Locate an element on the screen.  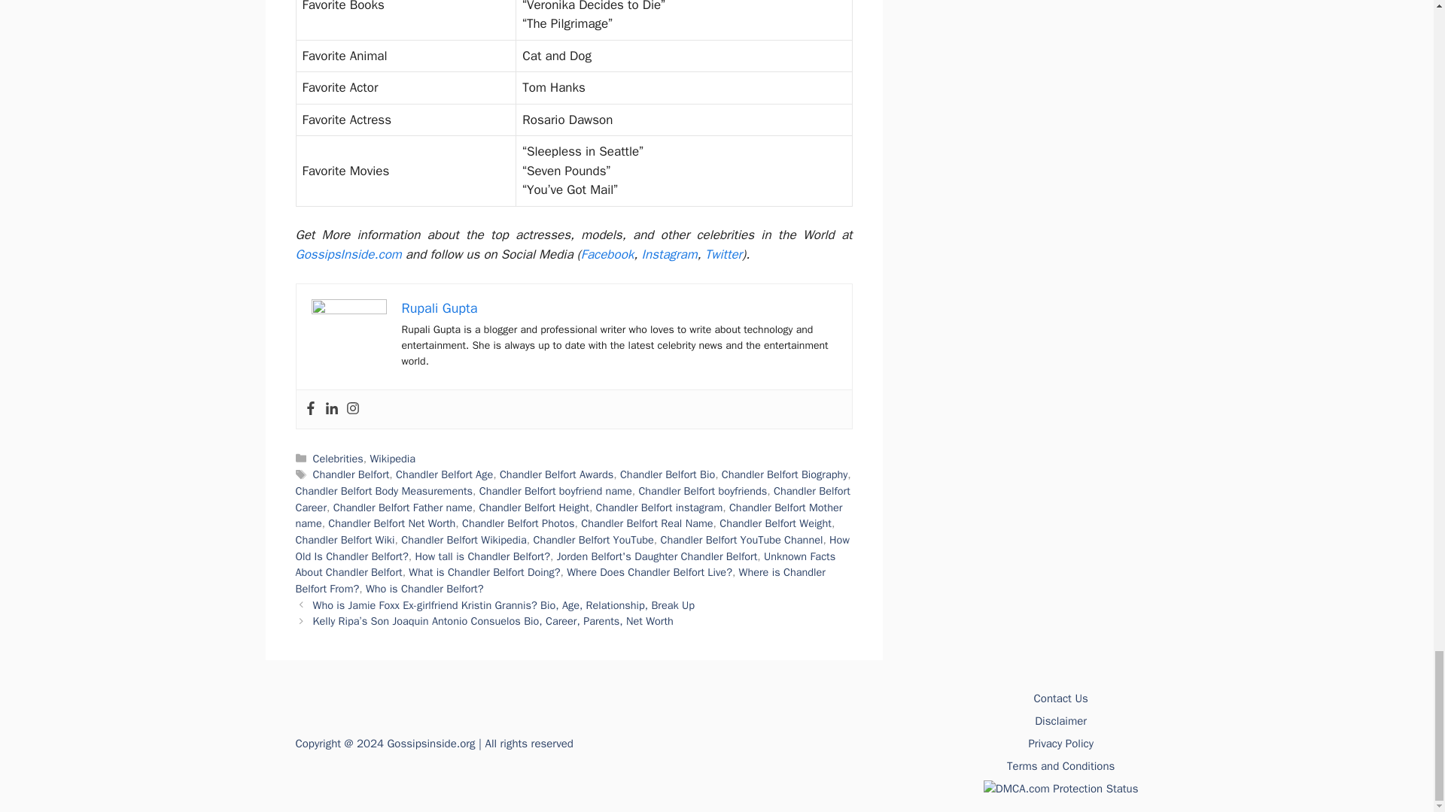
Facebook is located at coordinates (310, 409).